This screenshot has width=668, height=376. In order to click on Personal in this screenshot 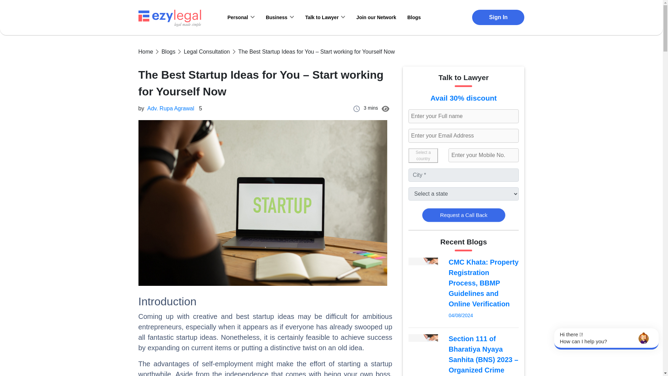, I will do `click(241, 17)`.